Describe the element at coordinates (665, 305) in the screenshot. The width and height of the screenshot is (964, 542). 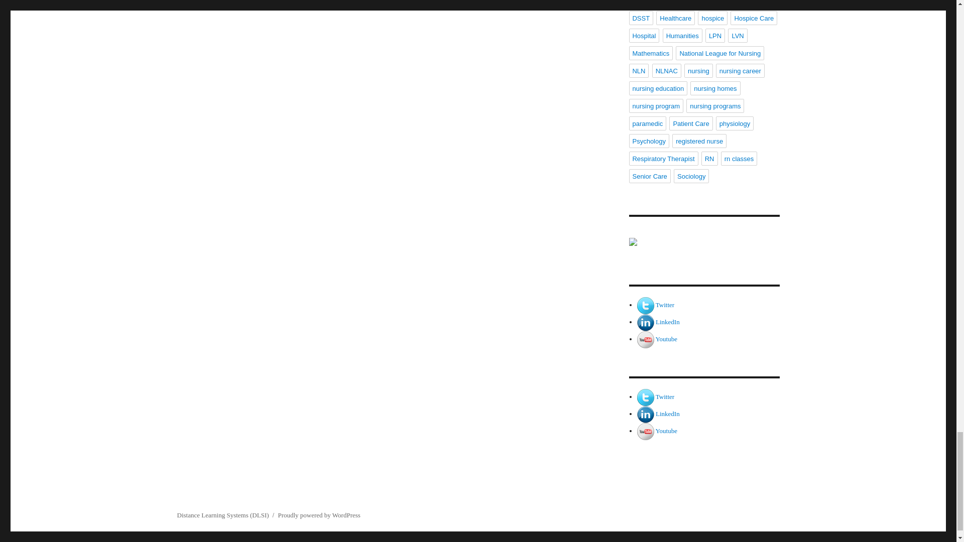
I see `Visit myTwitterprofile` at that location.